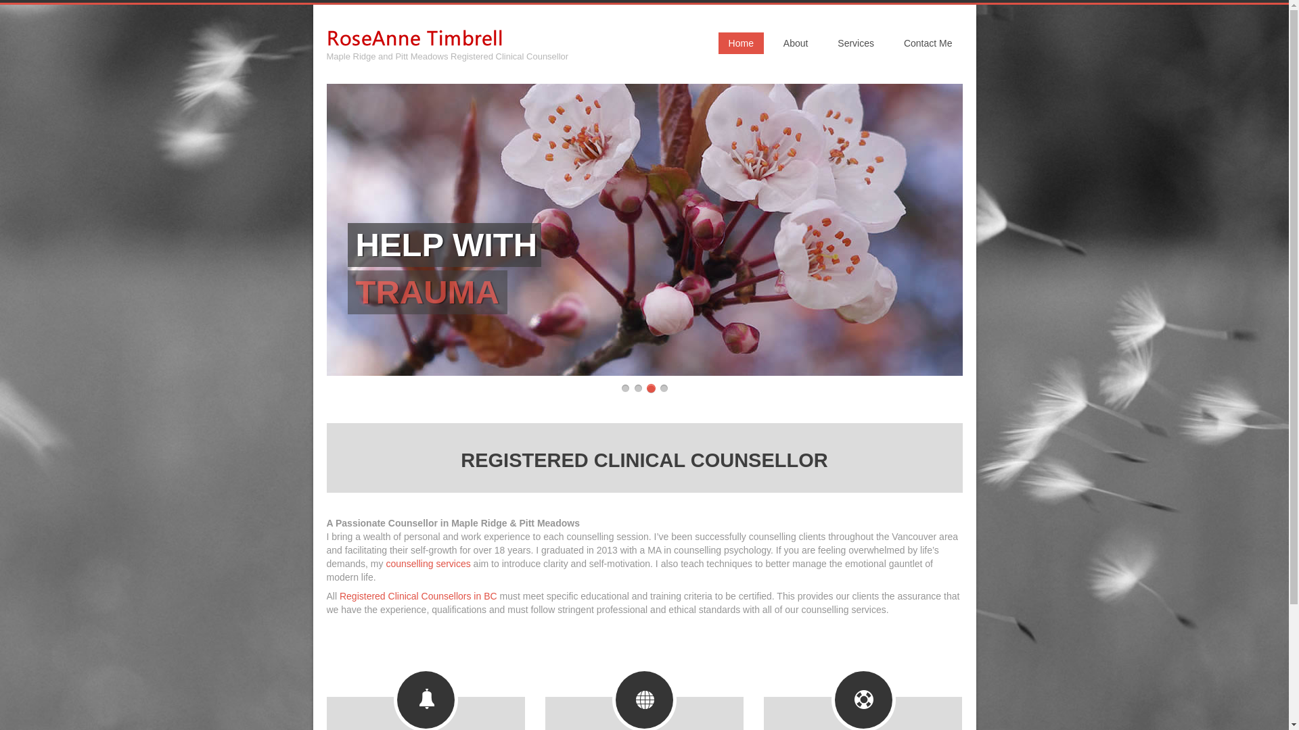  I want to click on About, so click(413, 39).